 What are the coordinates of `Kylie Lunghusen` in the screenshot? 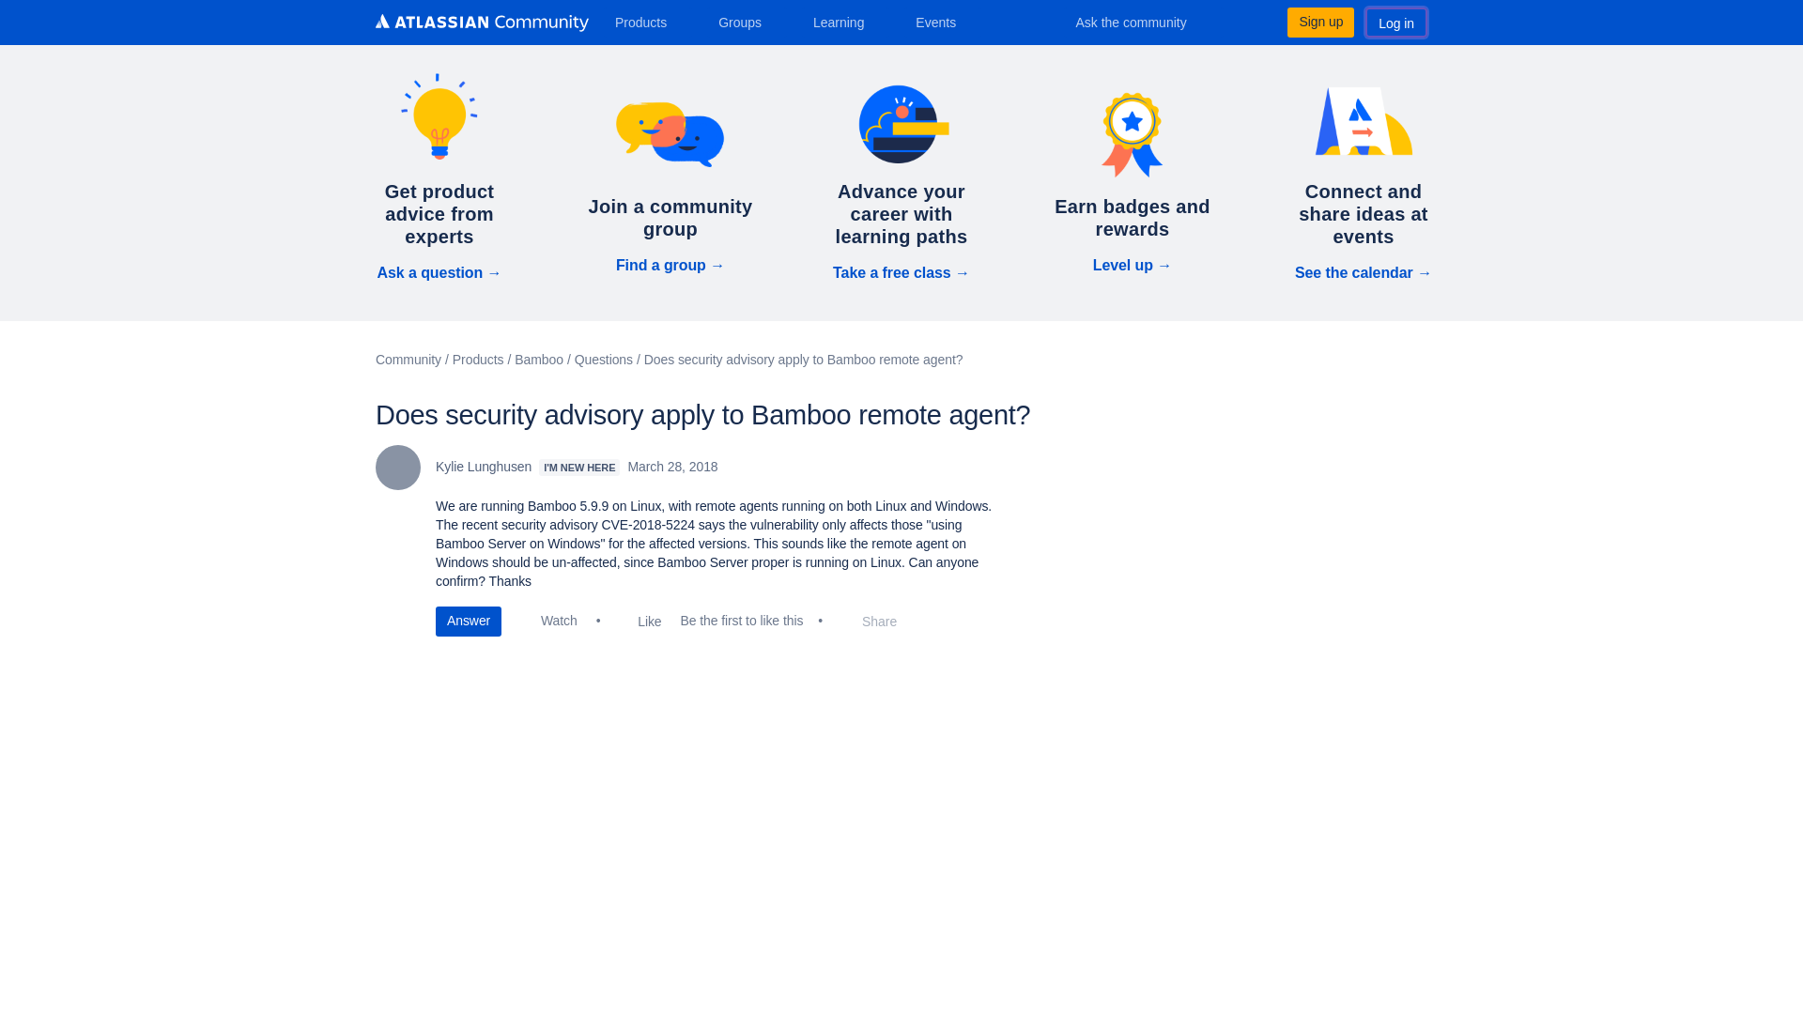 It's located at (397, 468).